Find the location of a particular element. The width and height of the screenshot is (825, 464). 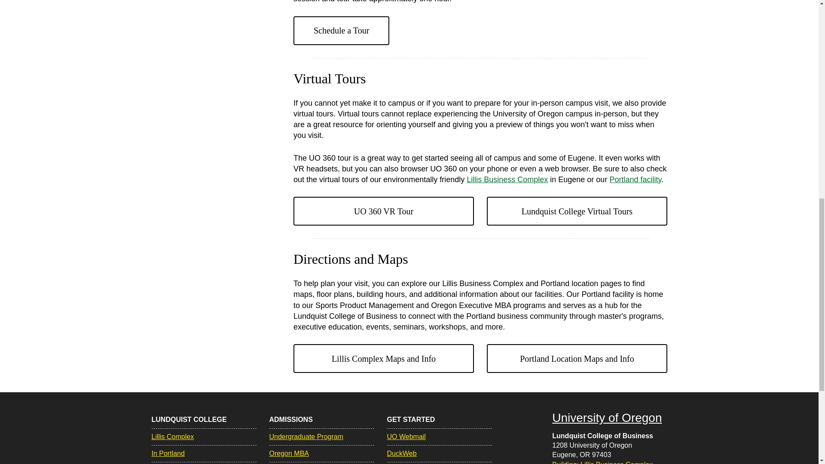

Our Portland Location is located at coordinates (635, 180).